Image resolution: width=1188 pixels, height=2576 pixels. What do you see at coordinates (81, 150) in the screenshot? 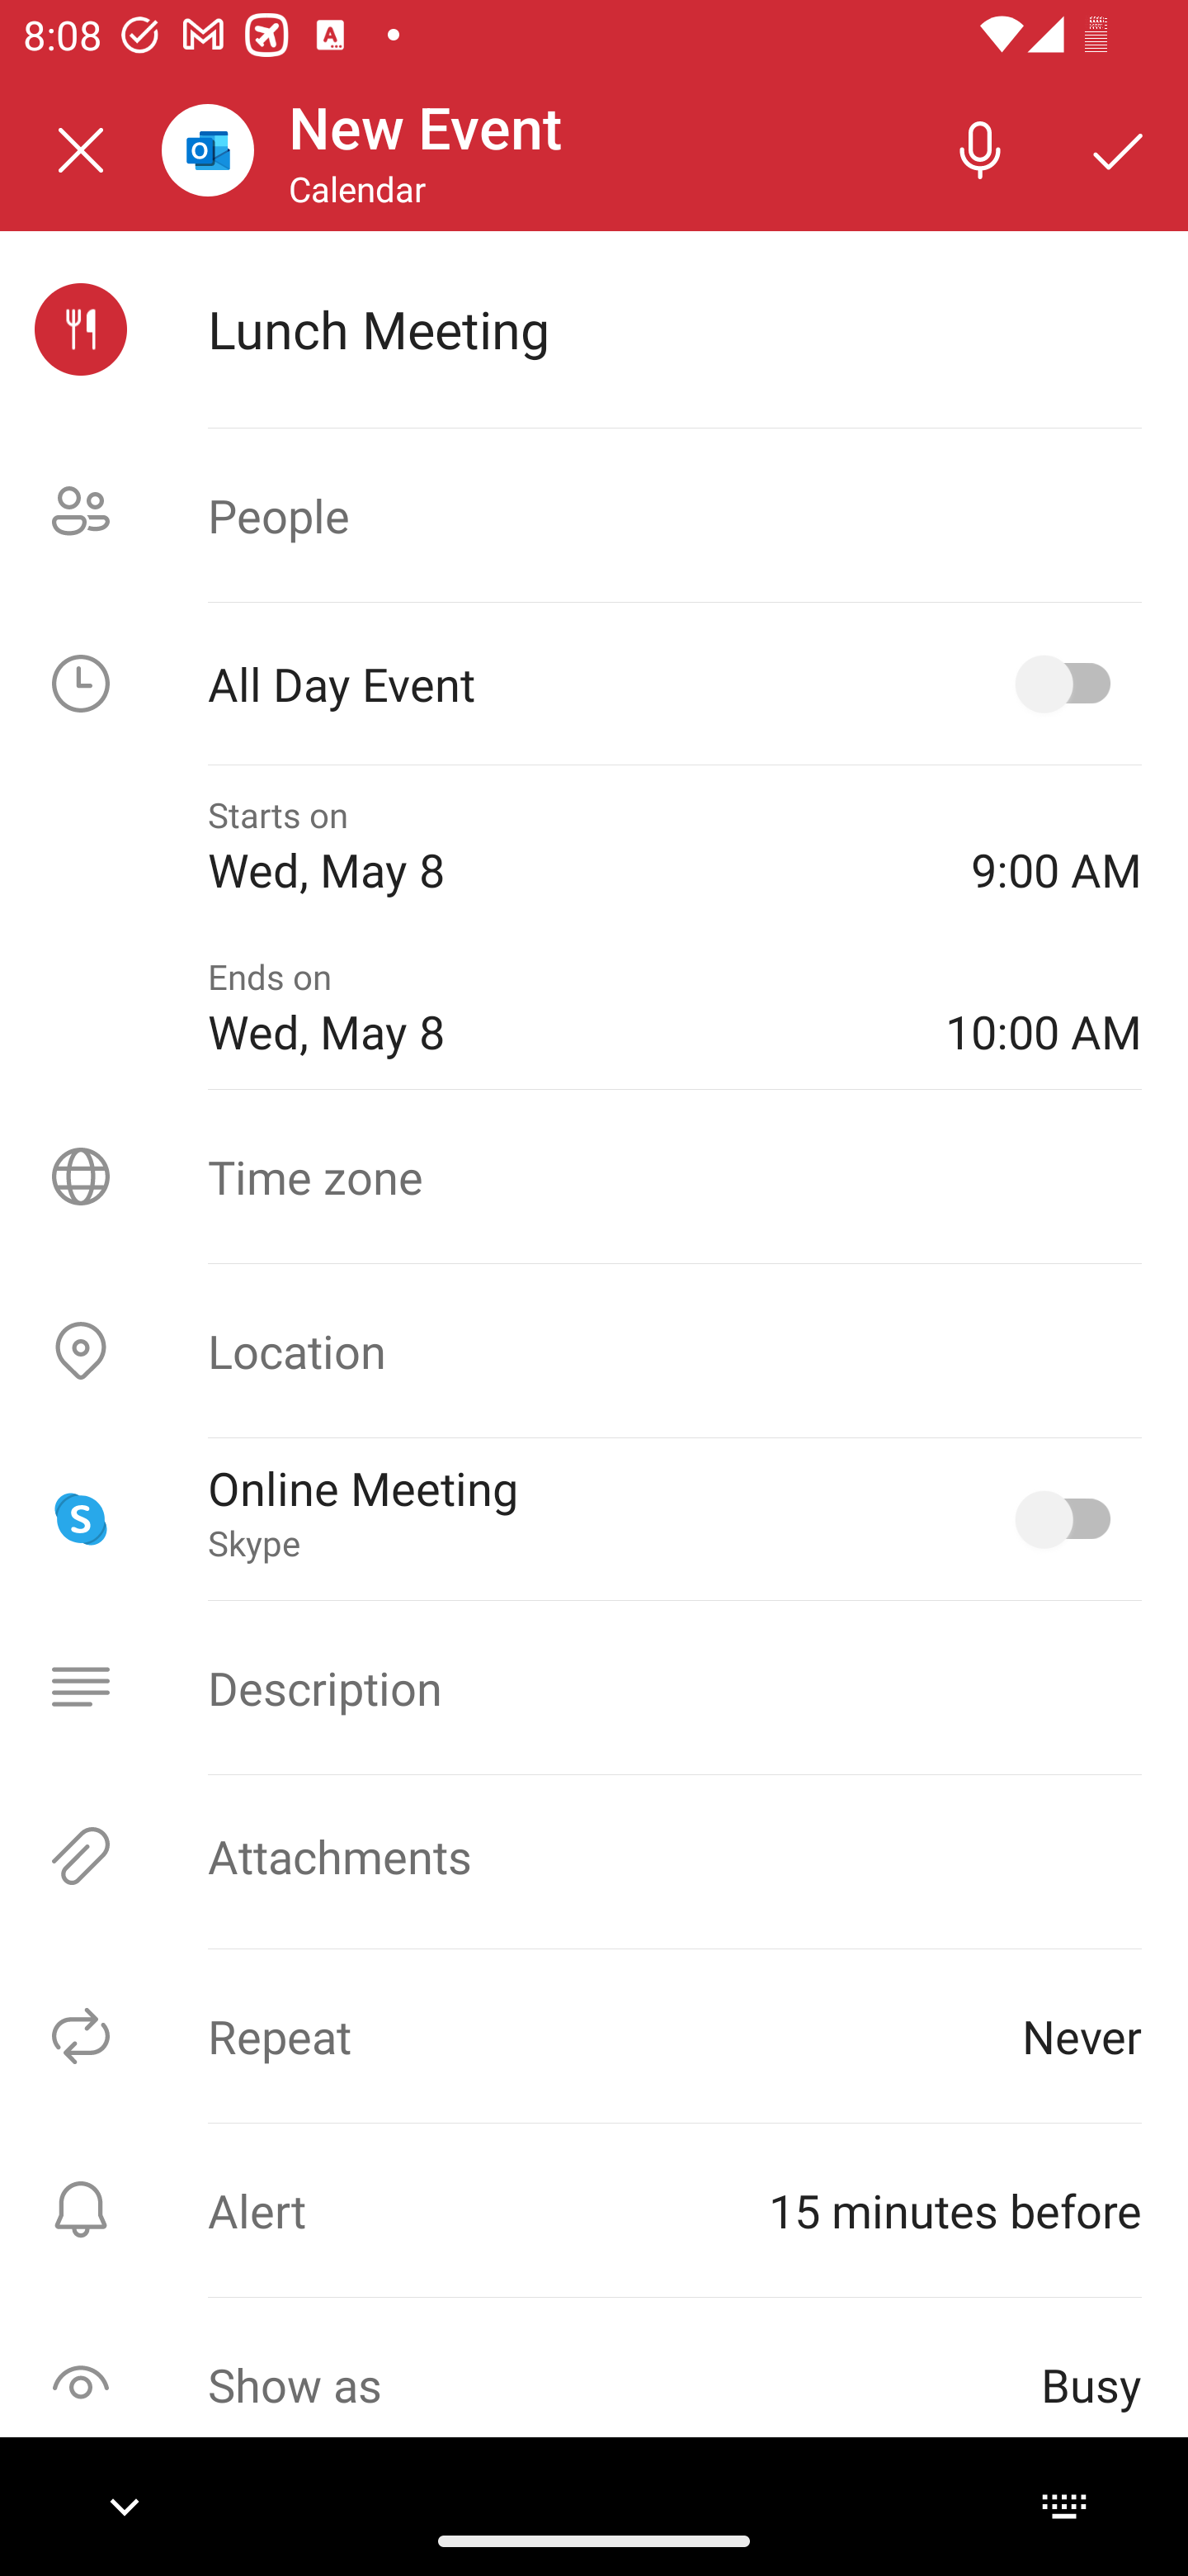
I see `Close` at bounding box center [81, 150].